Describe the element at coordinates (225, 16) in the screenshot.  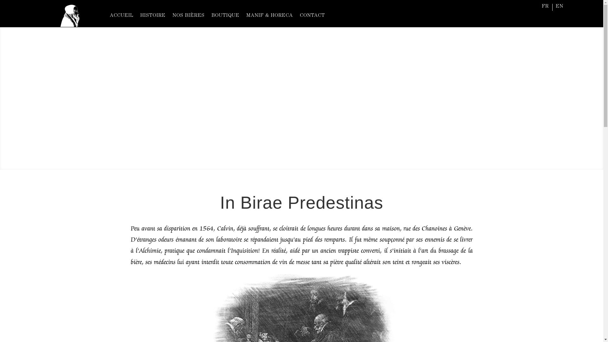
I see `BOUTIQUE` at that location.